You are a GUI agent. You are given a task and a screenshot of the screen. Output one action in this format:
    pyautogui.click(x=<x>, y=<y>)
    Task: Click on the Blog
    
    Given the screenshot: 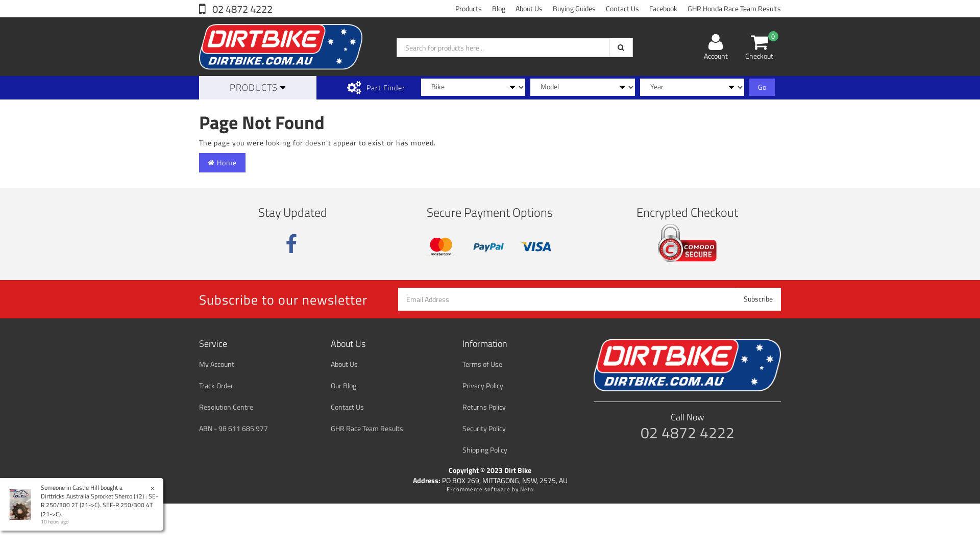 What is the action you would take?
    pyautogui.click(x=499, y=9)
    